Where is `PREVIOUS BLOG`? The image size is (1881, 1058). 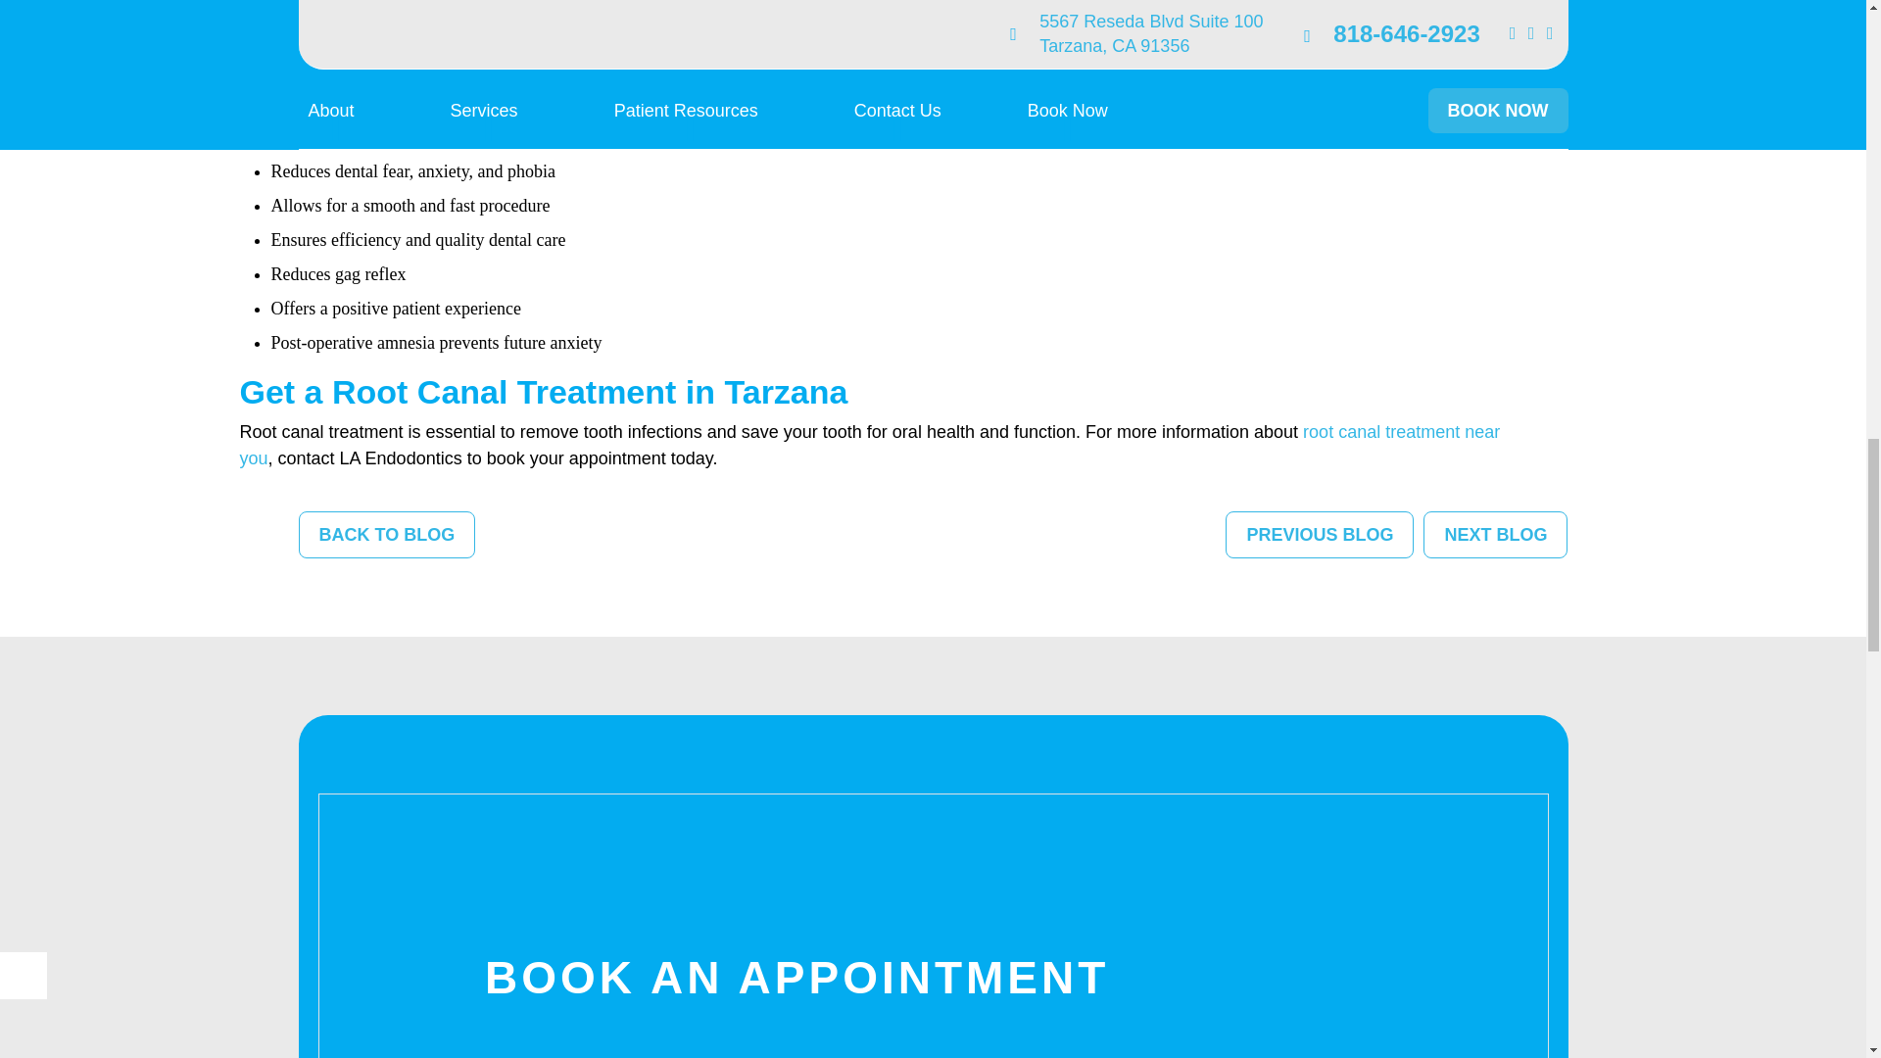 PREVIOUS BLOG is located at coordinates (1320, 535).